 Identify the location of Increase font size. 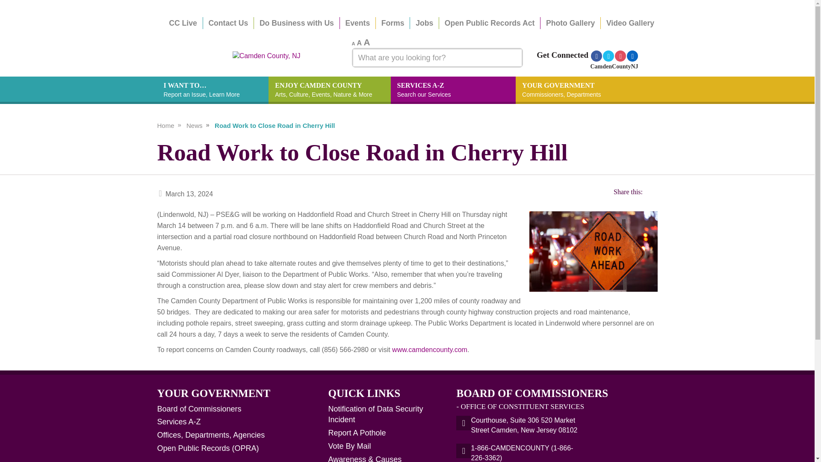
(367, 42).